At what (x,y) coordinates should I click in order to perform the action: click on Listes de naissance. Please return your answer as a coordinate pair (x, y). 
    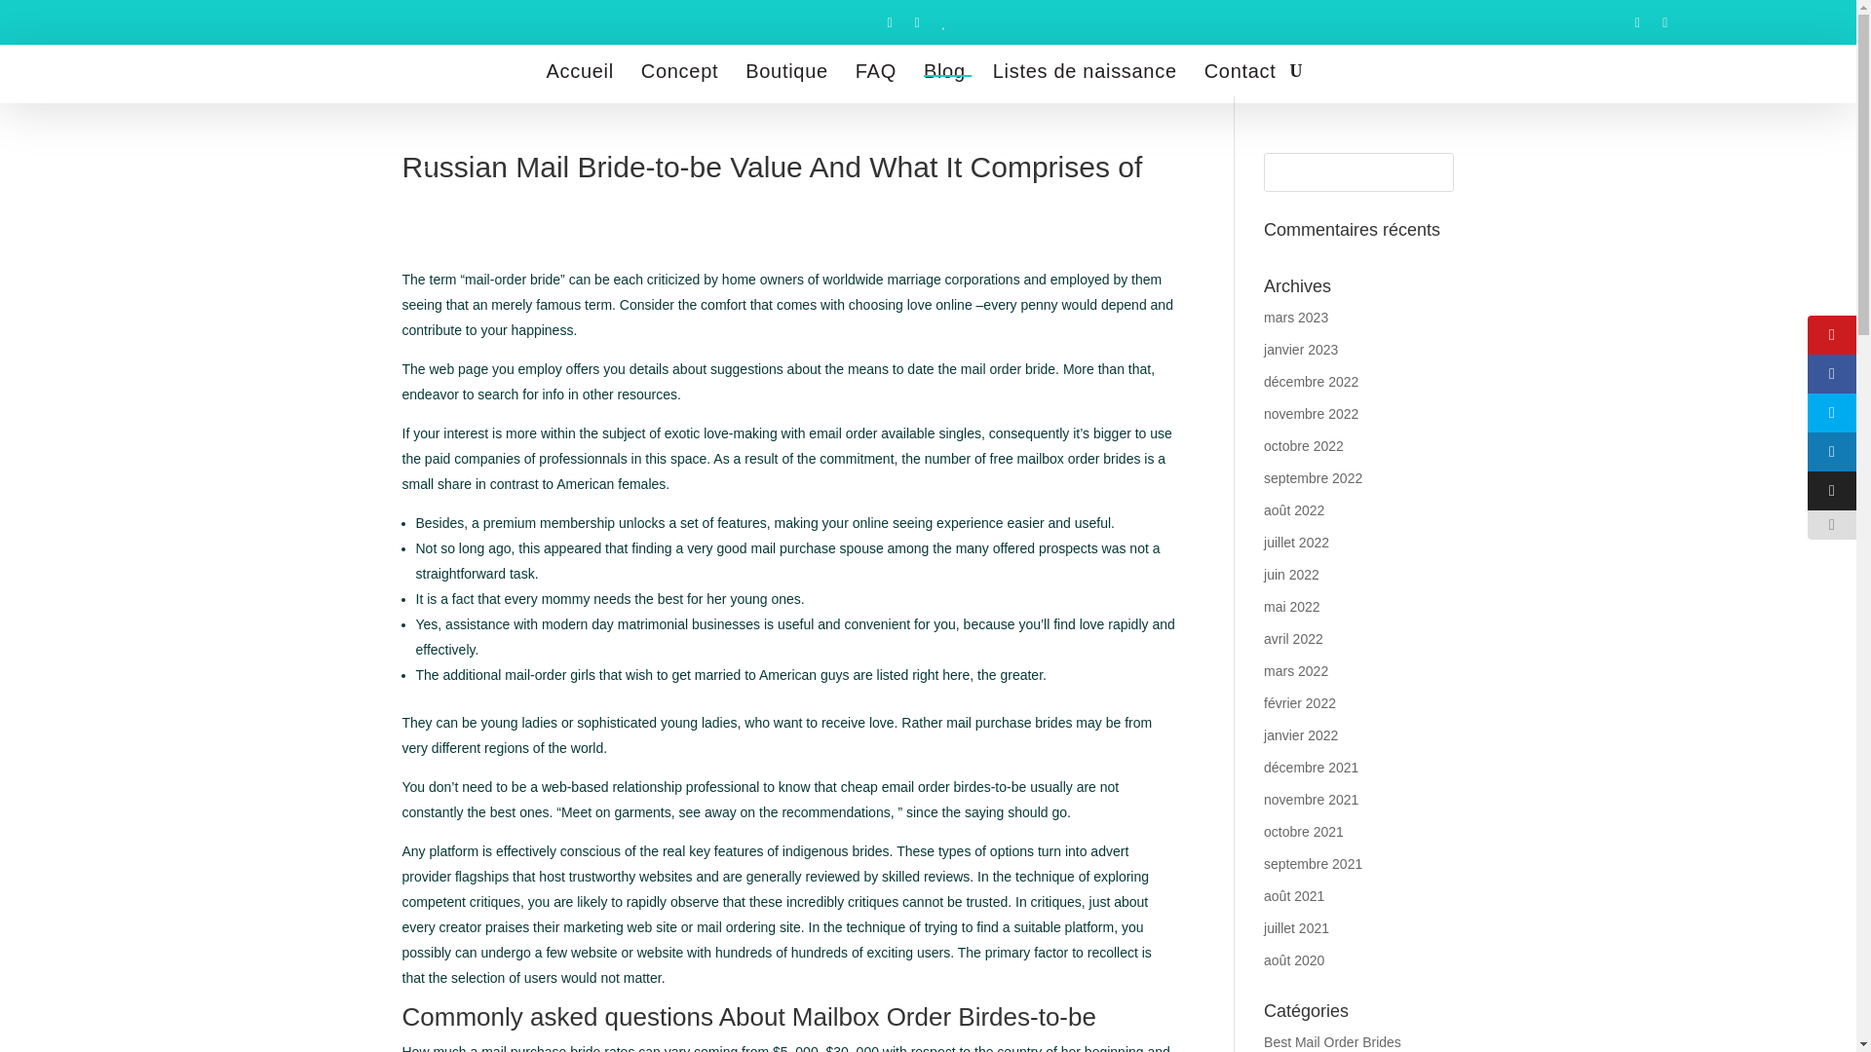
    Looking at the image, I should click on (1085, 70).